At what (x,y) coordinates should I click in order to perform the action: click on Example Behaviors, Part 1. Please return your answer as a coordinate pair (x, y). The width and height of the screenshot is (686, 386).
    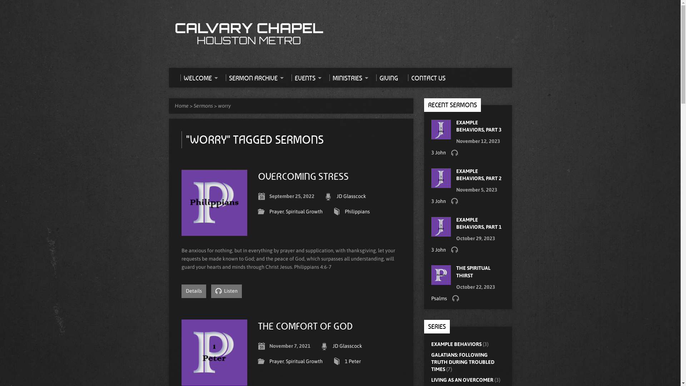
    Looking at the image, I should click on (441, 233).